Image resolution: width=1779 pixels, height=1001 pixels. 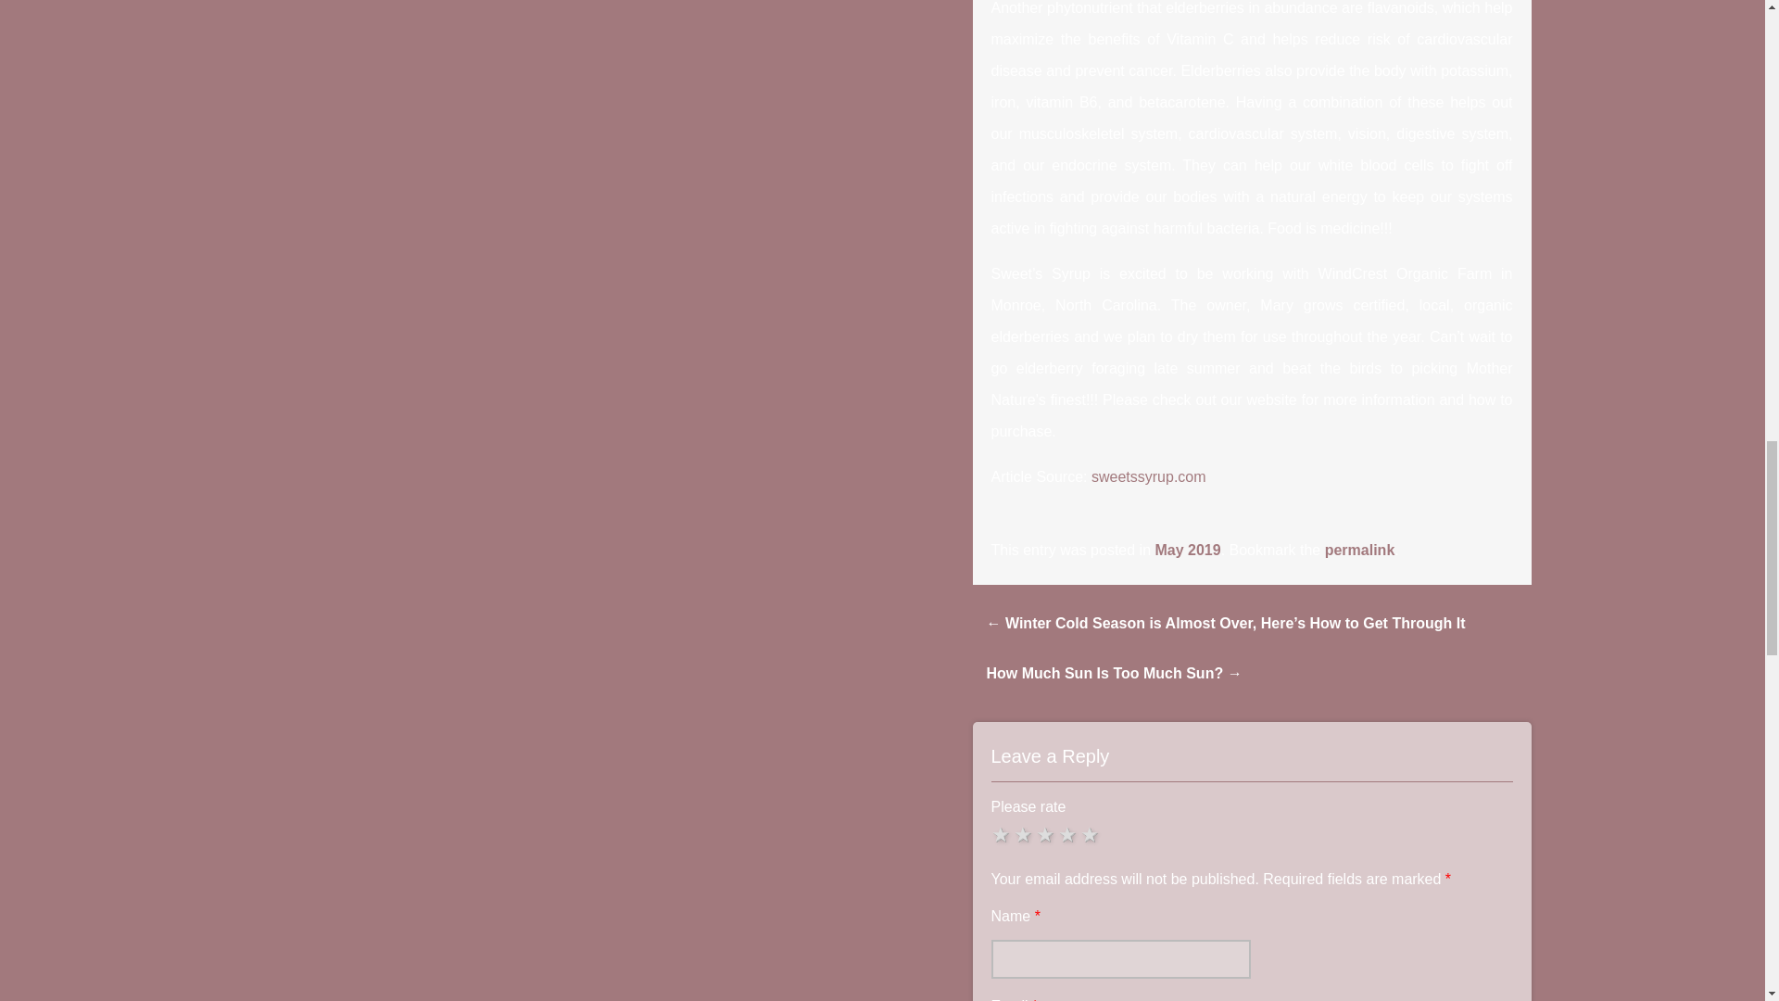 I want to click on Meh, so click(x=1047, y=834).